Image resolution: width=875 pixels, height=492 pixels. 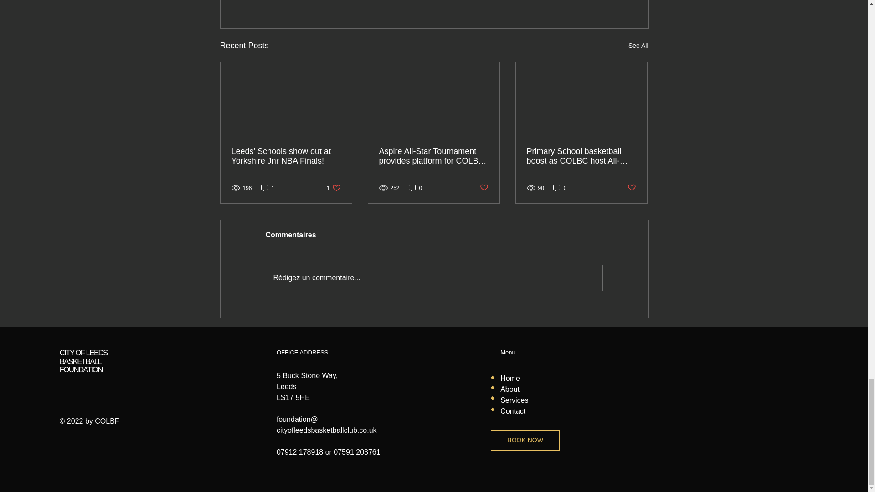 I want to click on See All, so click(x=560, y=188).